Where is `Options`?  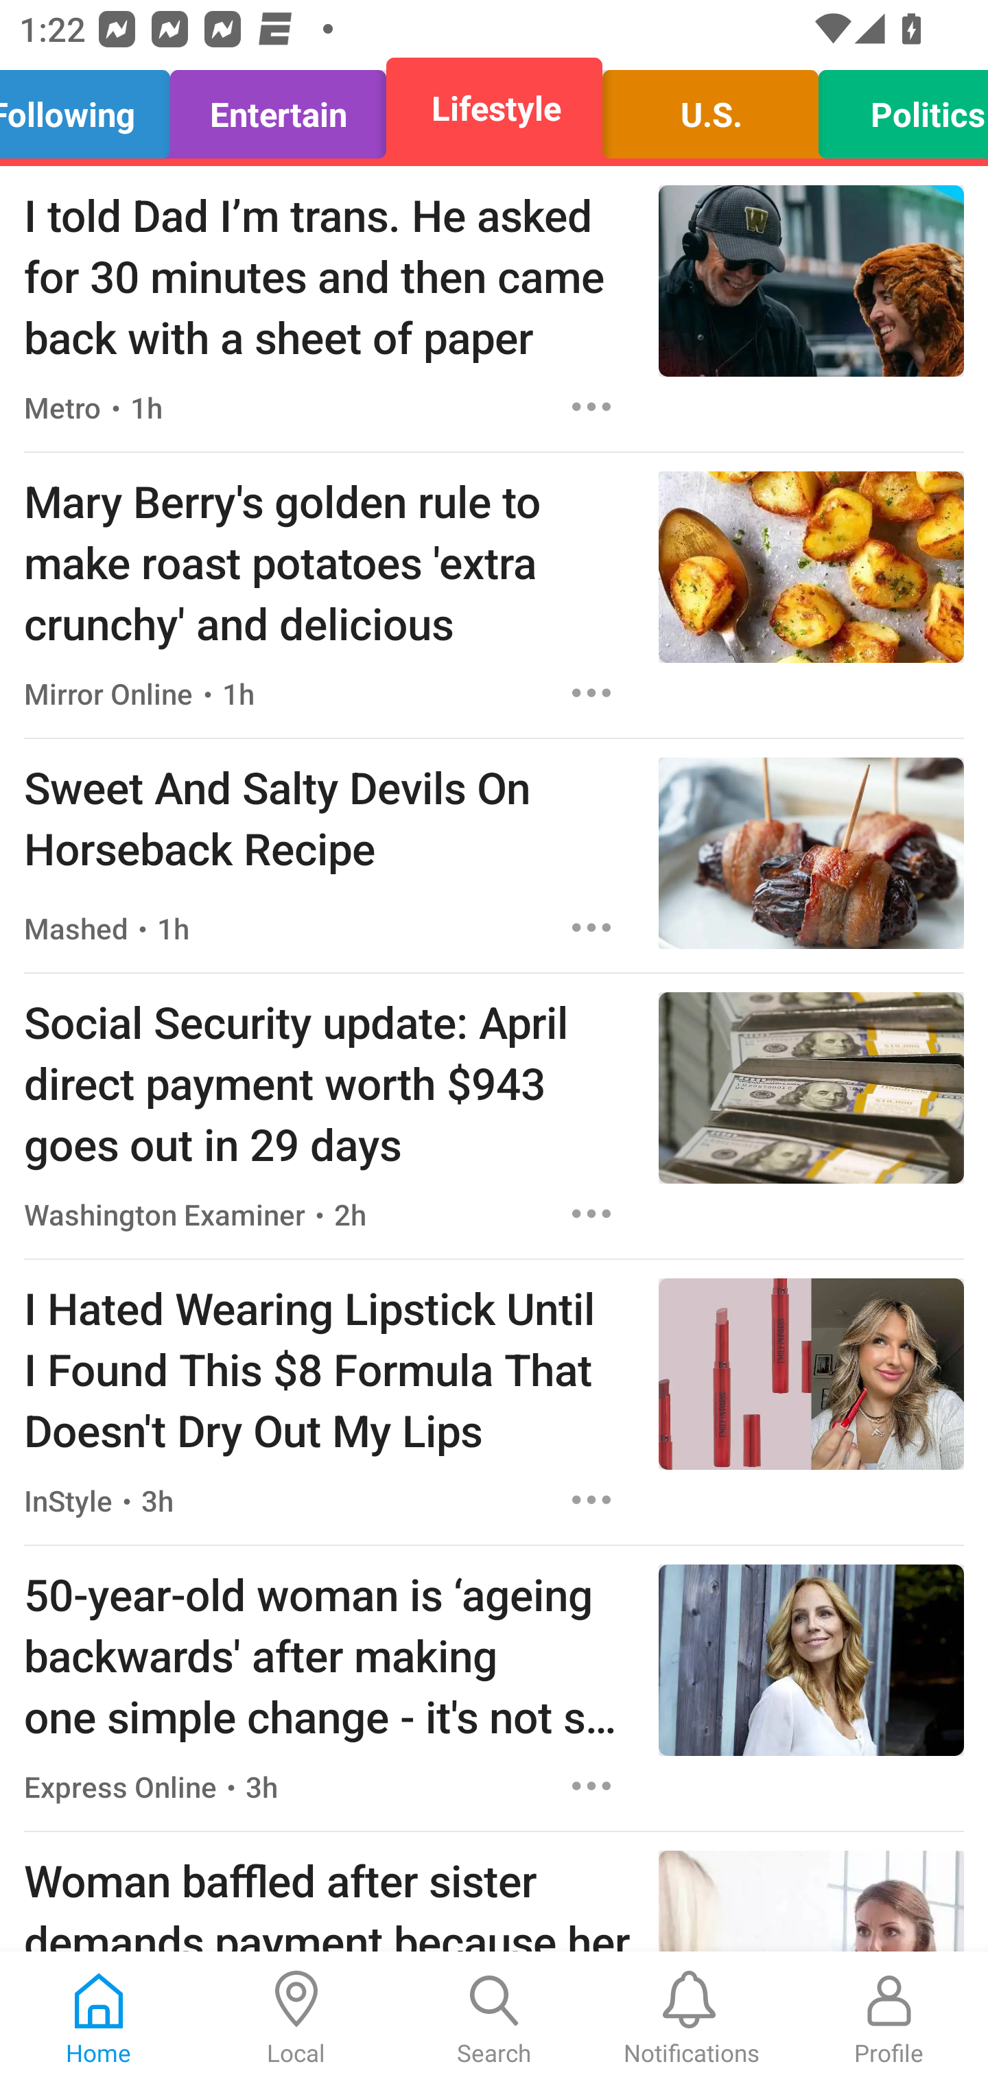
Options is located at coordinates (591, 1213).